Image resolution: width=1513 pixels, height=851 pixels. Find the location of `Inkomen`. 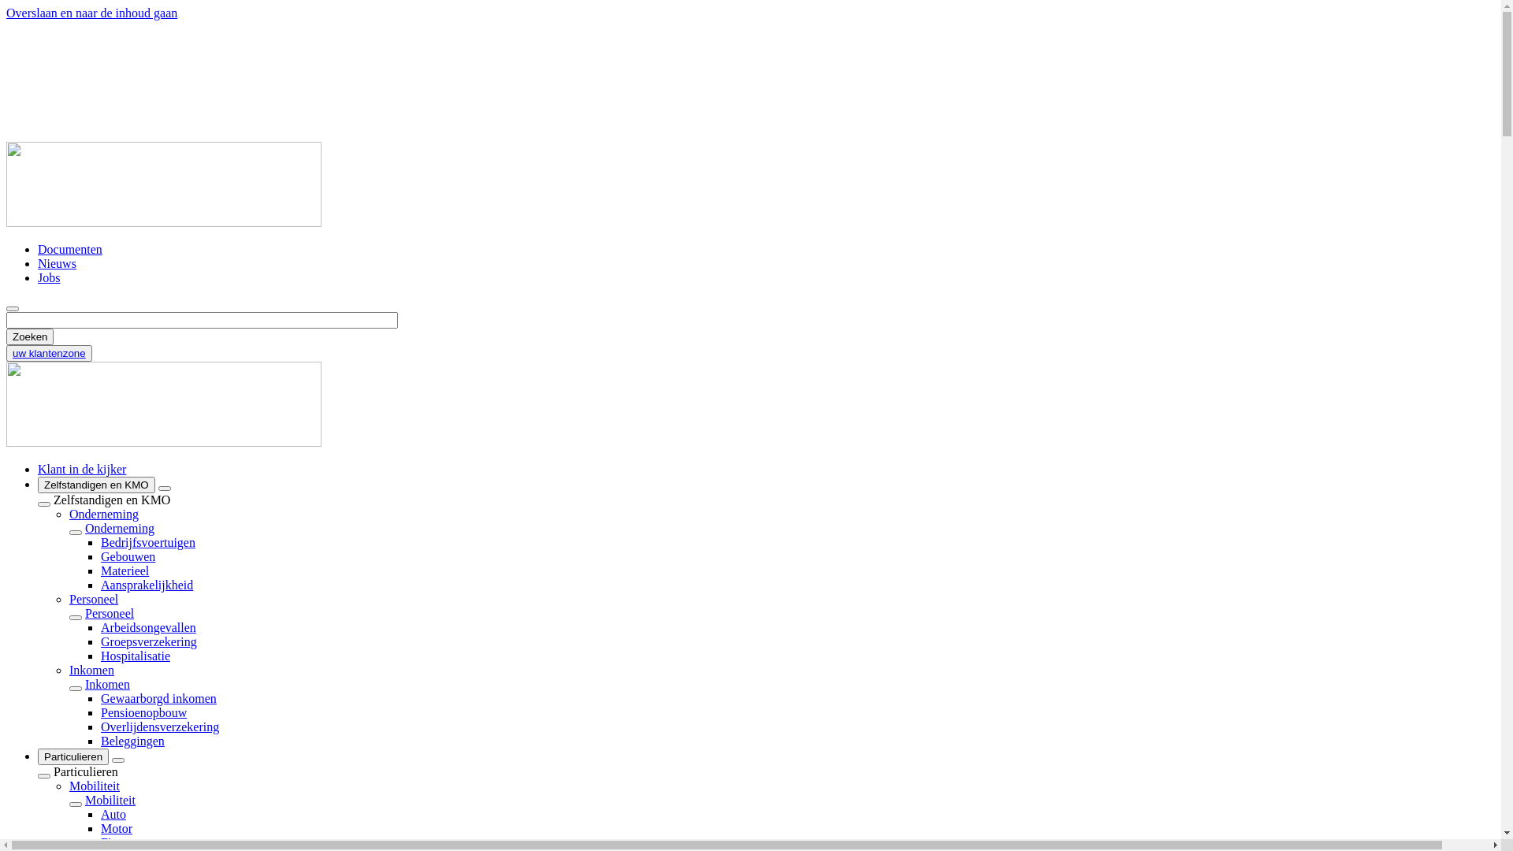

Inkomen is located at coordinates (107, 684).